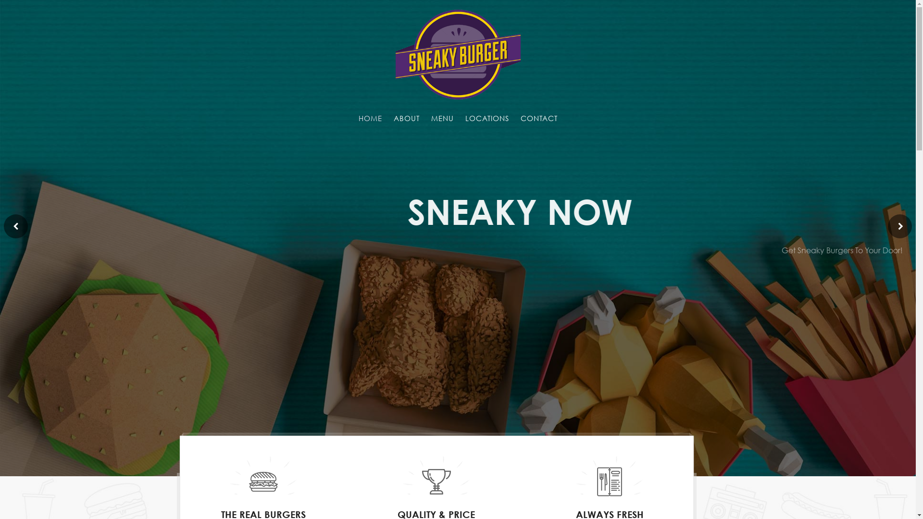 The width and height of the screenshot is (923, 519). I want to click on SEE MENU, so click(458, 306).